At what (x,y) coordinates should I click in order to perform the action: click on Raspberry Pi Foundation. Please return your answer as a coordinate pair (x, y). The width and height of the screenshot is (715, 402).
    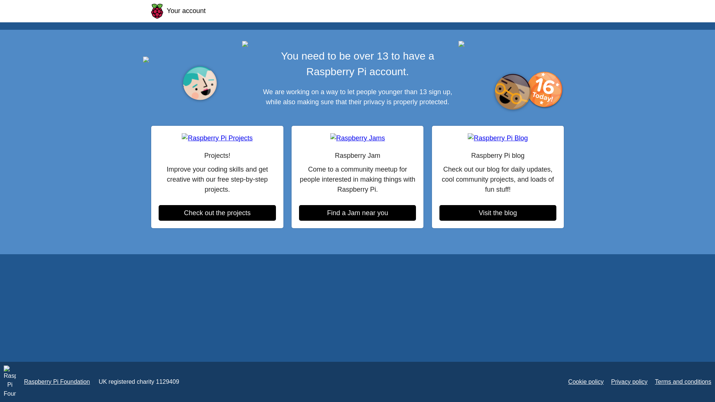
    Looking at the image, I should click on (57, 382).